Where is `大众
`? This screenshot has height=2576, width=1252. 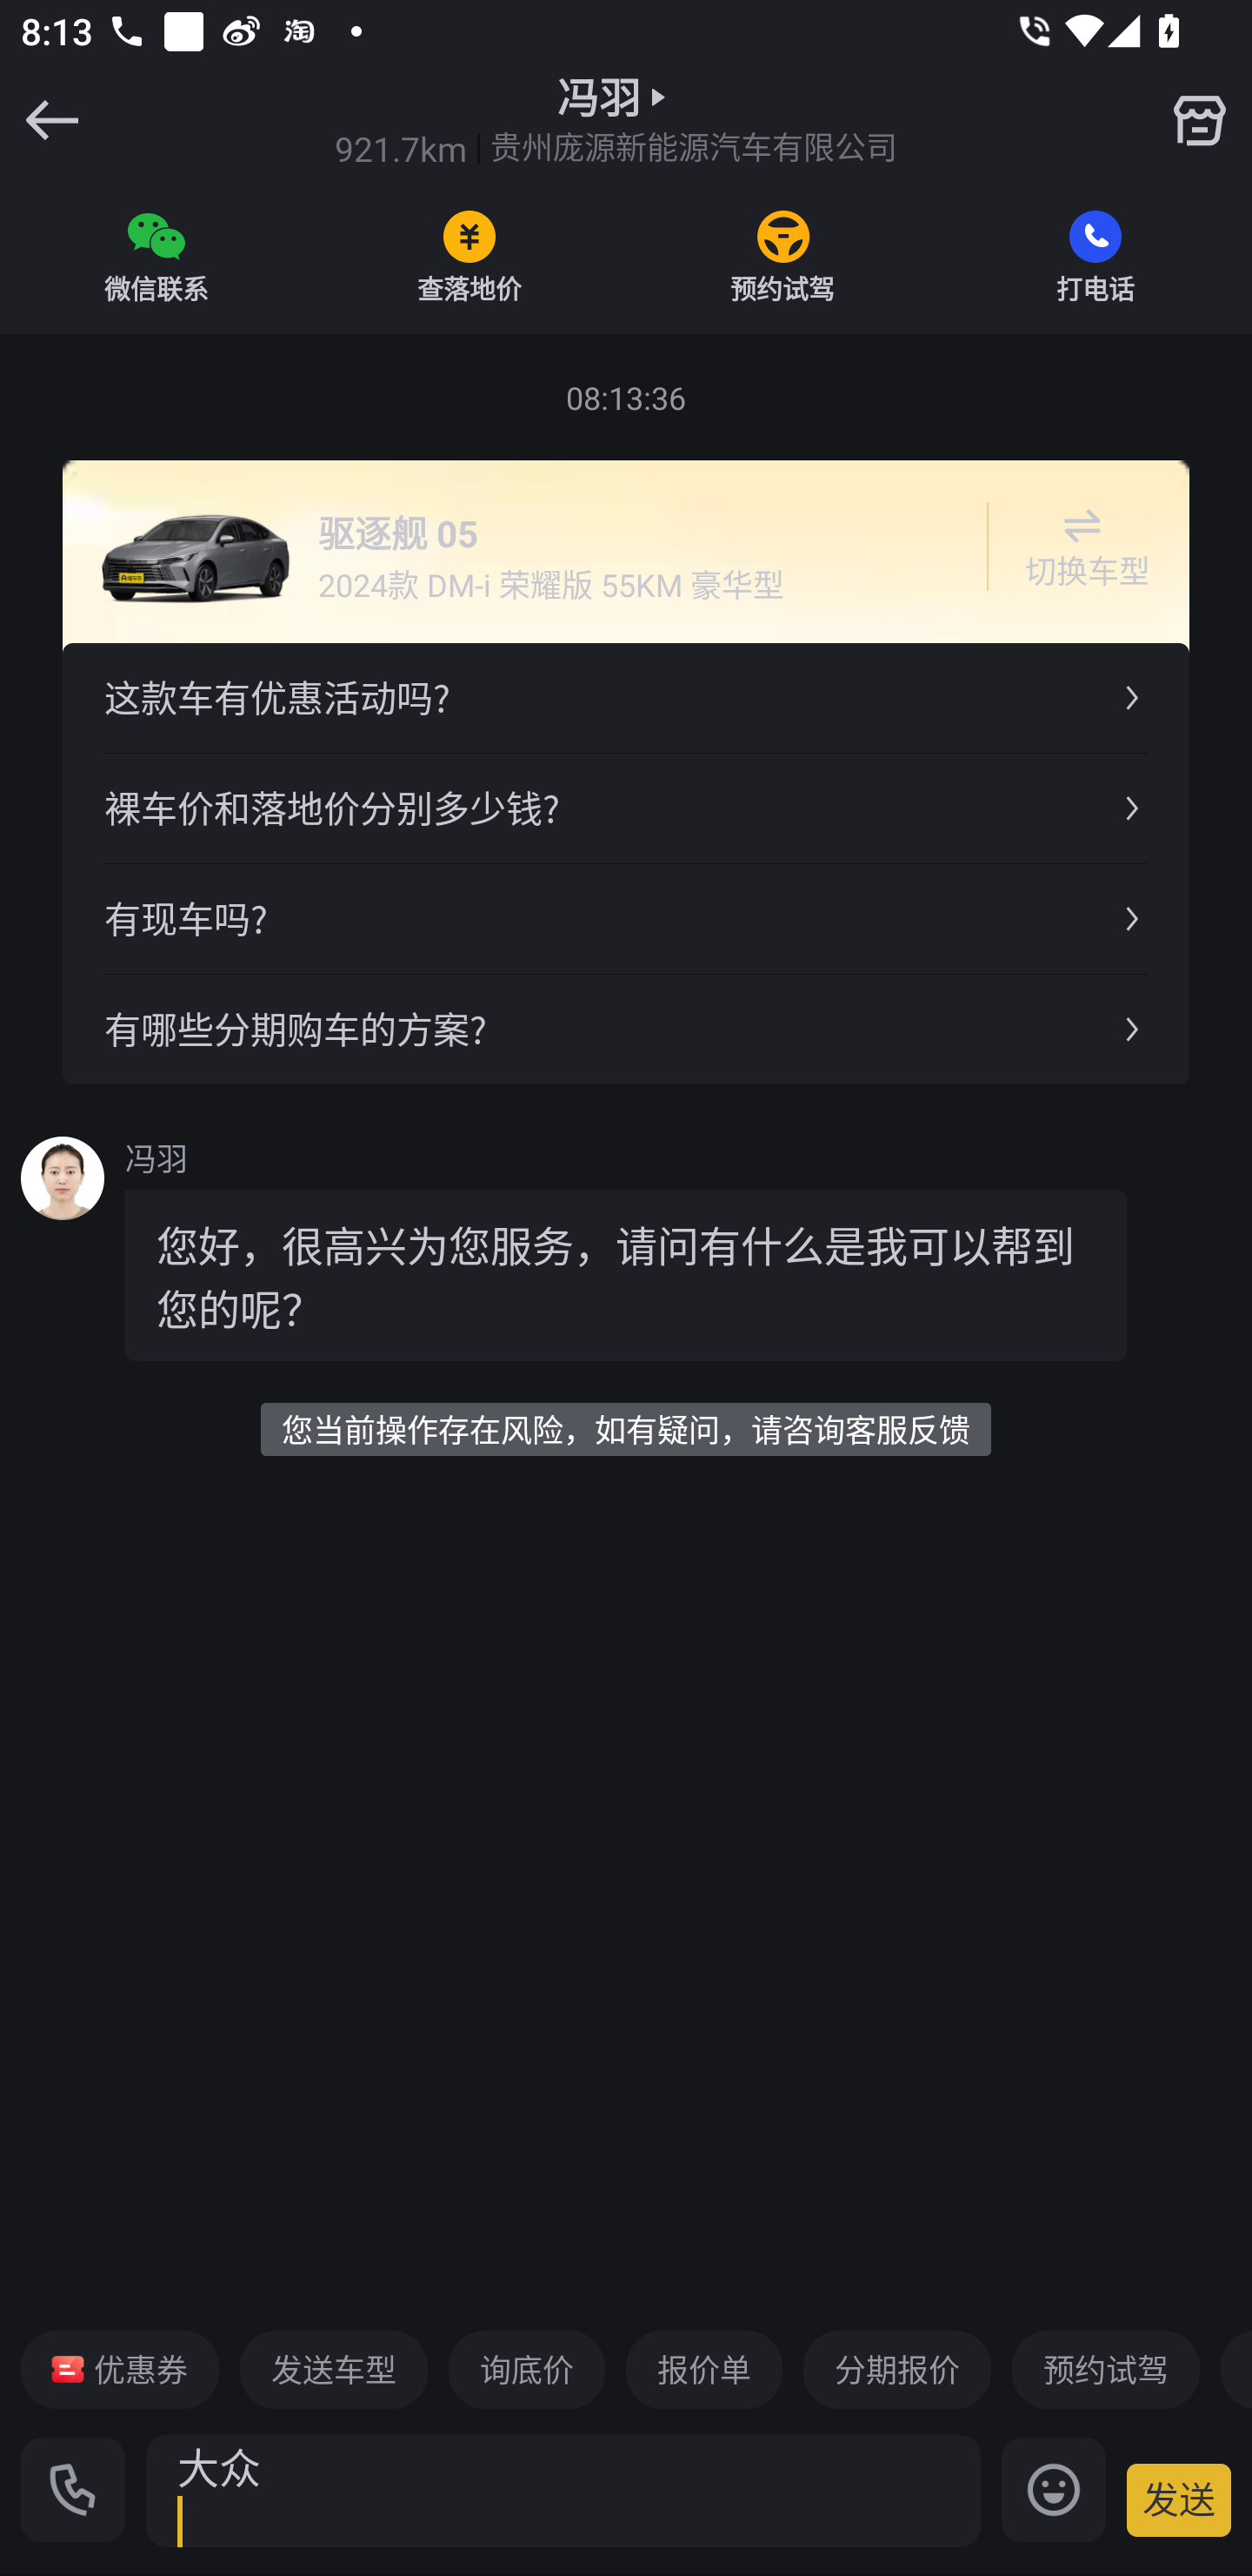 大众
 is located at coordinates (563, 2491).